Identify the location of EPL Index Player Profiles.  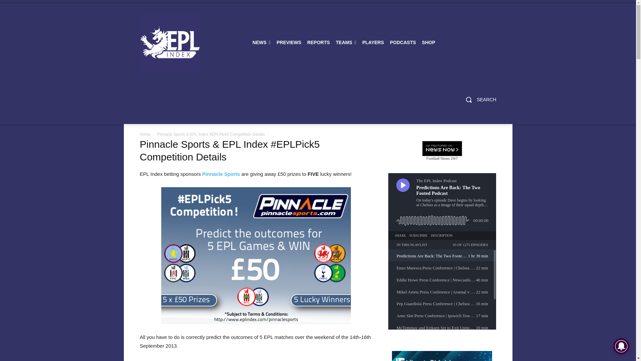
(373, 42).